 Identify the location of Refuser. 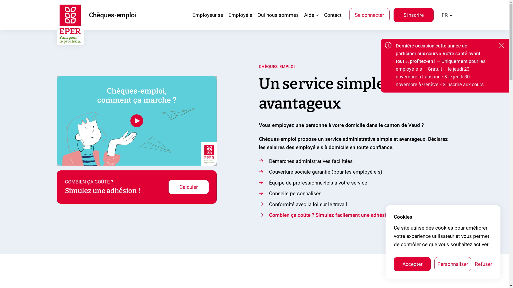
(484, 264).